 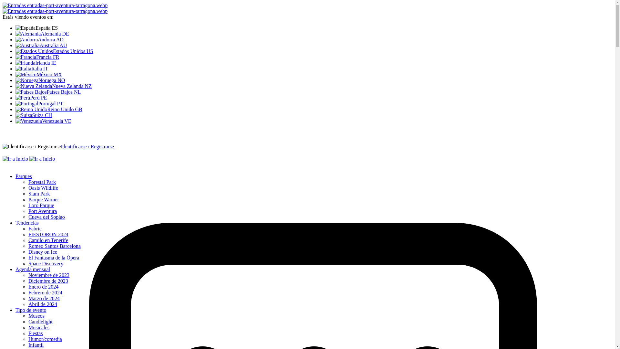 What do you see at coordinates (49, 275) in the screenshot?
I see `Noviembre de 2023` at bounding box center [49, 275].